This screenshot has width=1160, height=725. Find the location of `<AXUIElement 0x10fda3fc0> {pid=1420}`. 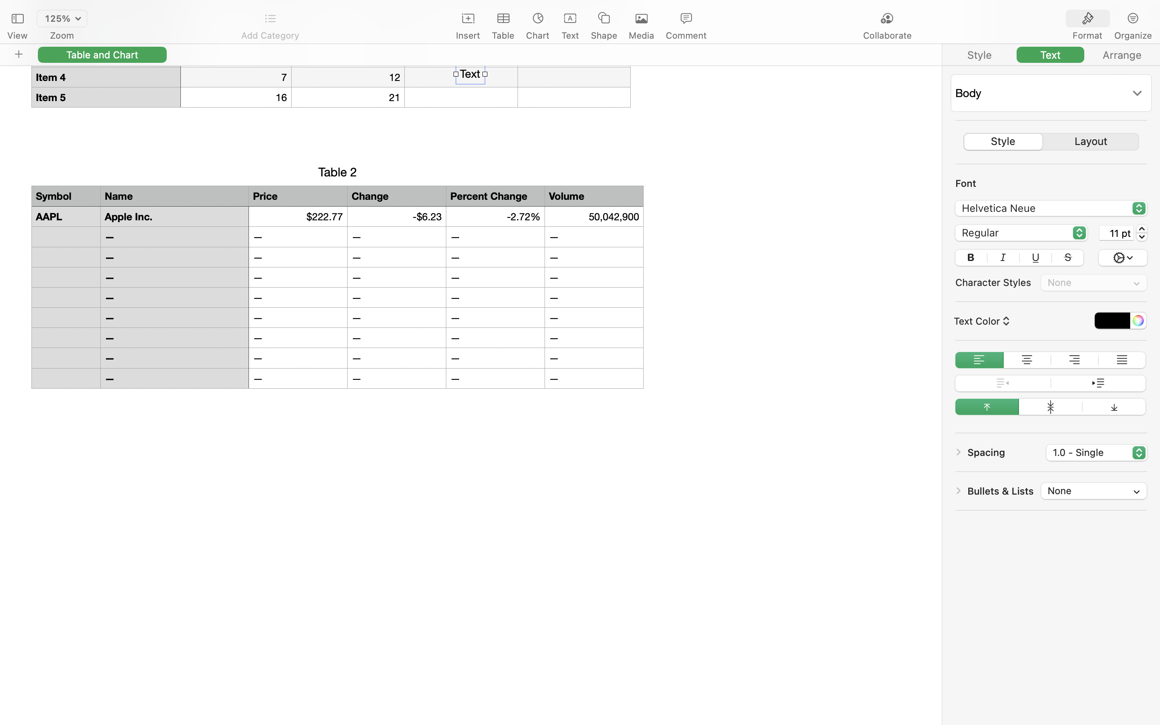

<AXUIElement 0x10fda3fc0> {pid=1420} is located at coordinates (1110, 19).